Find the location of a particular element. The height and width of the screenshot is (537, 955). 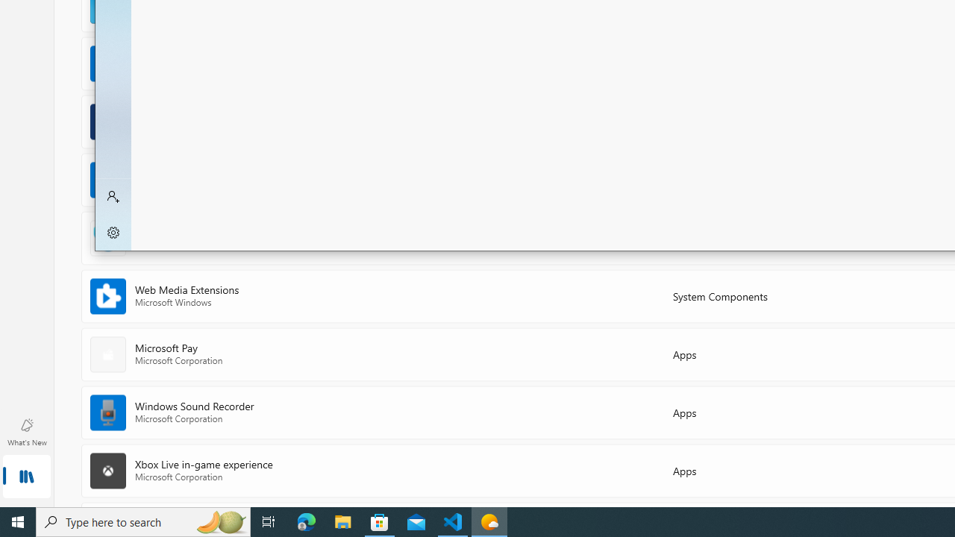

Type here to search is located at coordinates (143, 522).